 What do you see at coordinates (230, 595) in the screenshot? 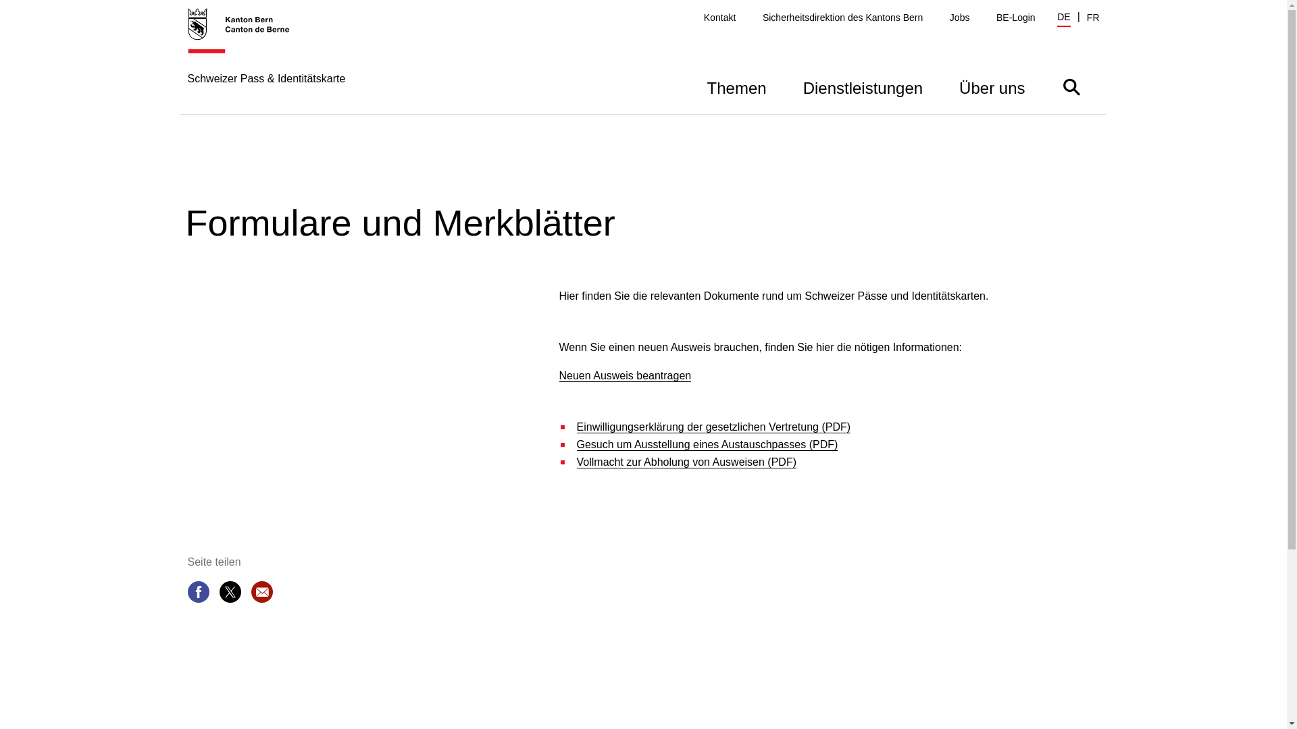
I see `Seite teilen` at bounding box center [230, 595].